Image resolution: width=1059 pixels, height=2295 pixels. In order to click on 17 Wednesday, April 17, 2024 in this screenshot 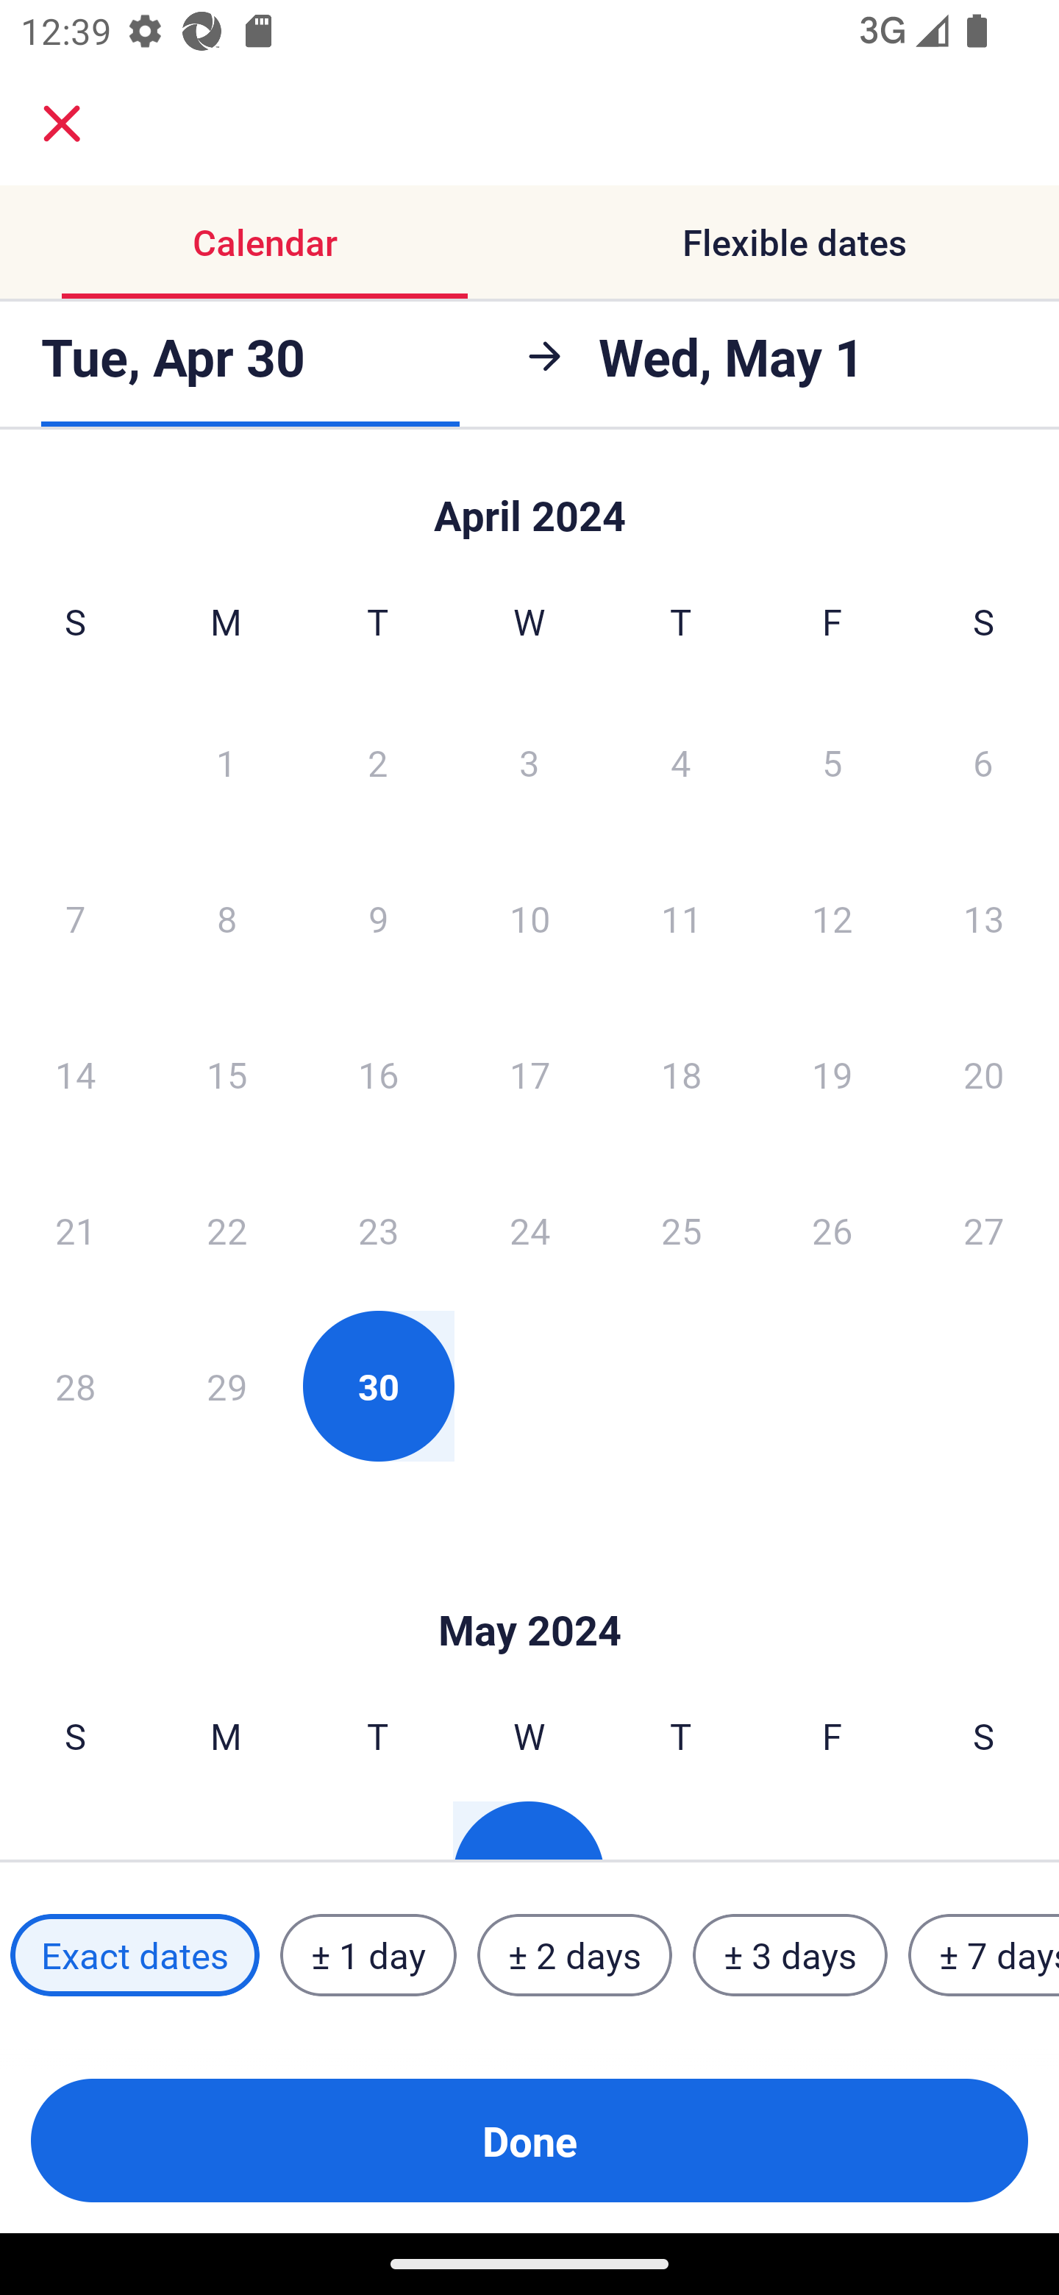, I will do `click(529, 1074)`.